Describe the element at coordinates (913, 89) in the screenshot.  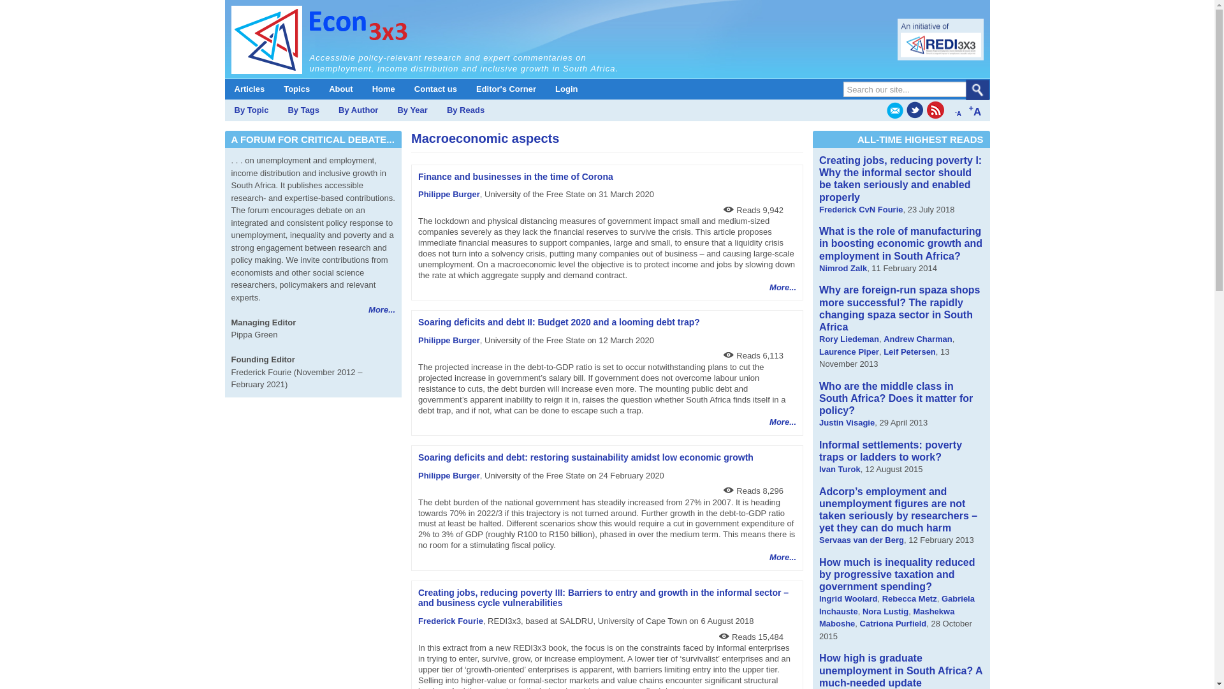
I see `Enter the terms you wish to search for.` at that location.